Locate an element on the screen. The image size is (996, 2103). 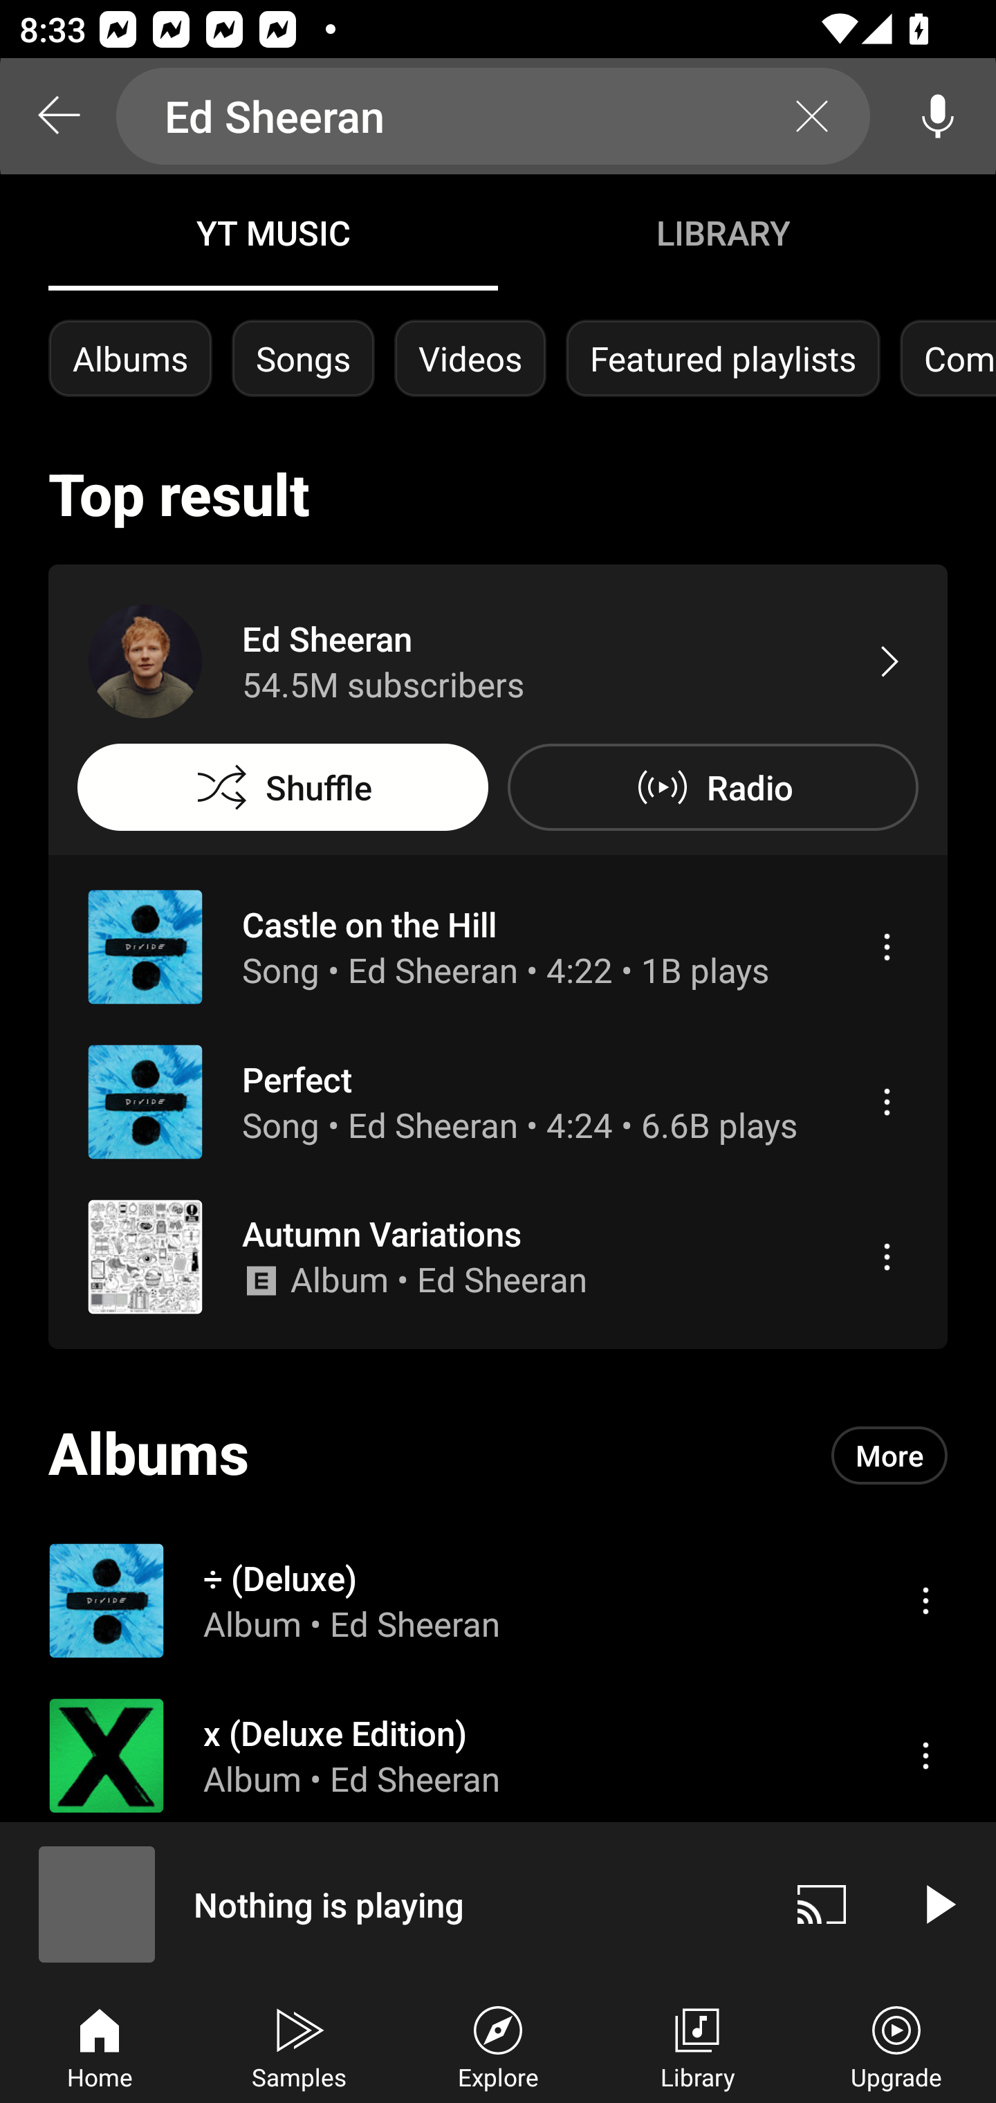
Clear search is located at coordinates (812, 116).